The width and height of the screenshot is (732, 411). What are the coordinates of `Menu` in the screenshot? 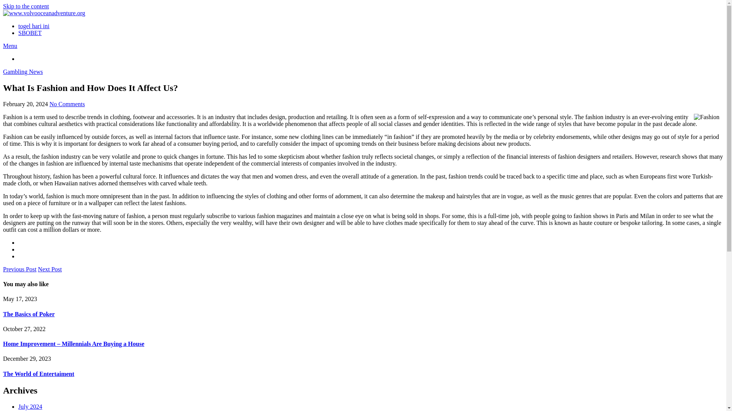 It's located at (10, 46).